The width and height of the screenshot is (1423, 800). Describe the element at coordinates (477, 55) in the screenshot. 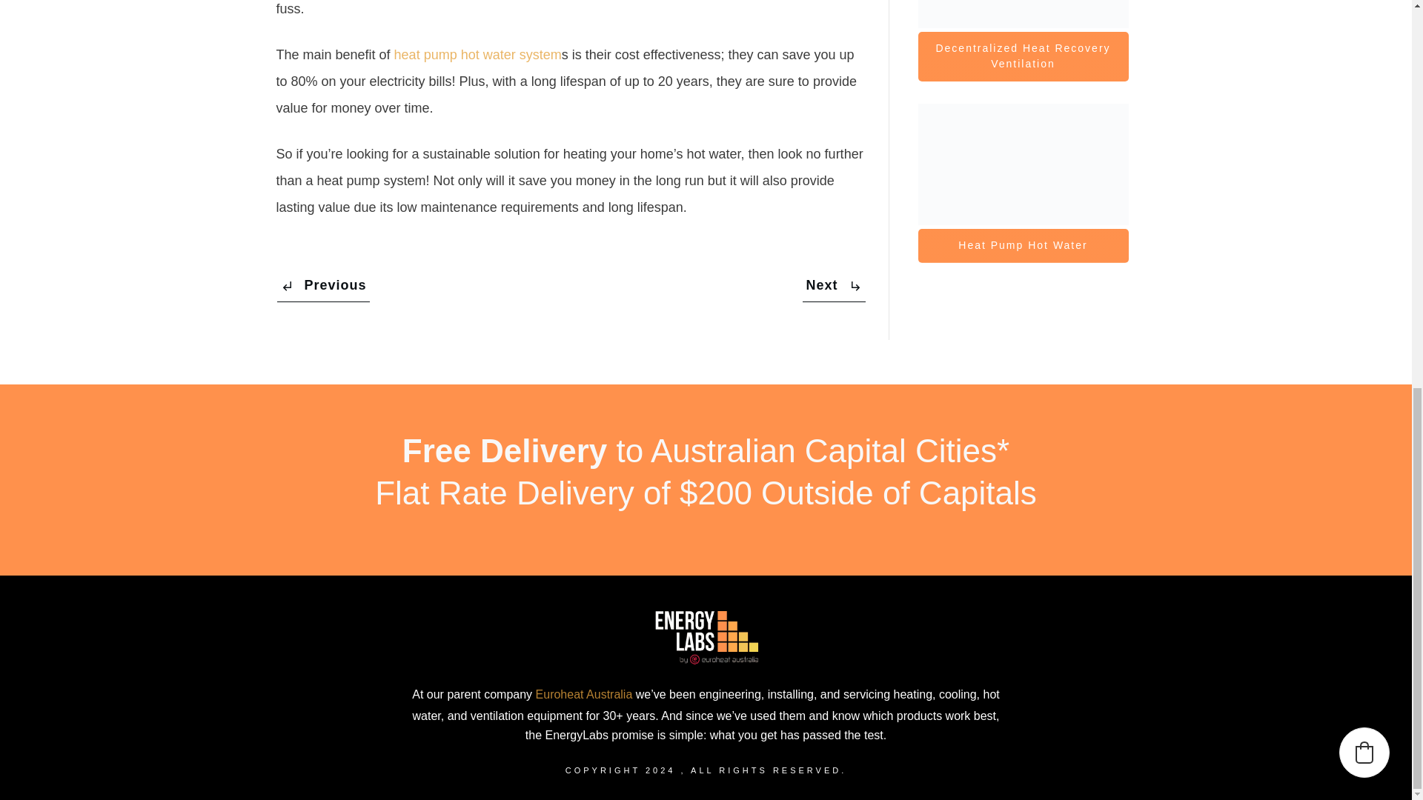

I see `heat pump hot water system` at that location.